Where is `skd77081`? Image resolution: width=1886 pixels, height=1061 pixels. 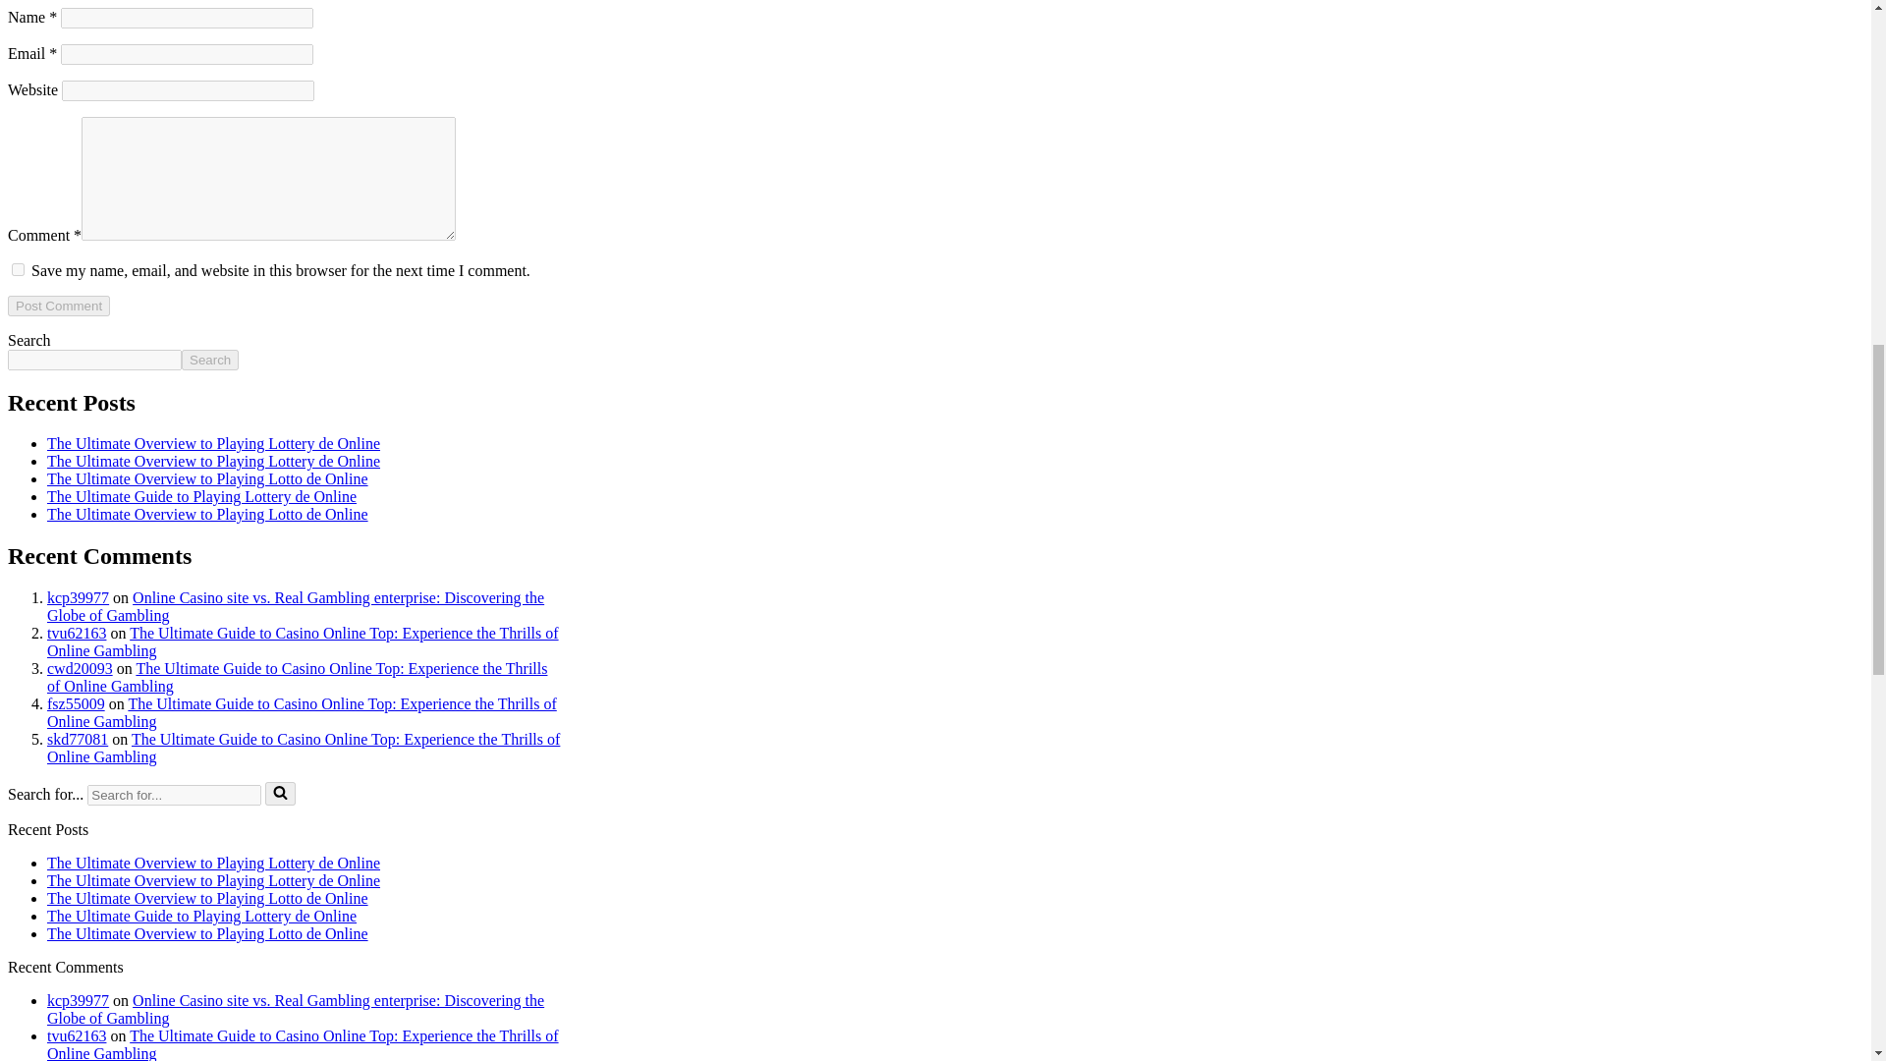
skd77081 is located at coordinates (77, 739).